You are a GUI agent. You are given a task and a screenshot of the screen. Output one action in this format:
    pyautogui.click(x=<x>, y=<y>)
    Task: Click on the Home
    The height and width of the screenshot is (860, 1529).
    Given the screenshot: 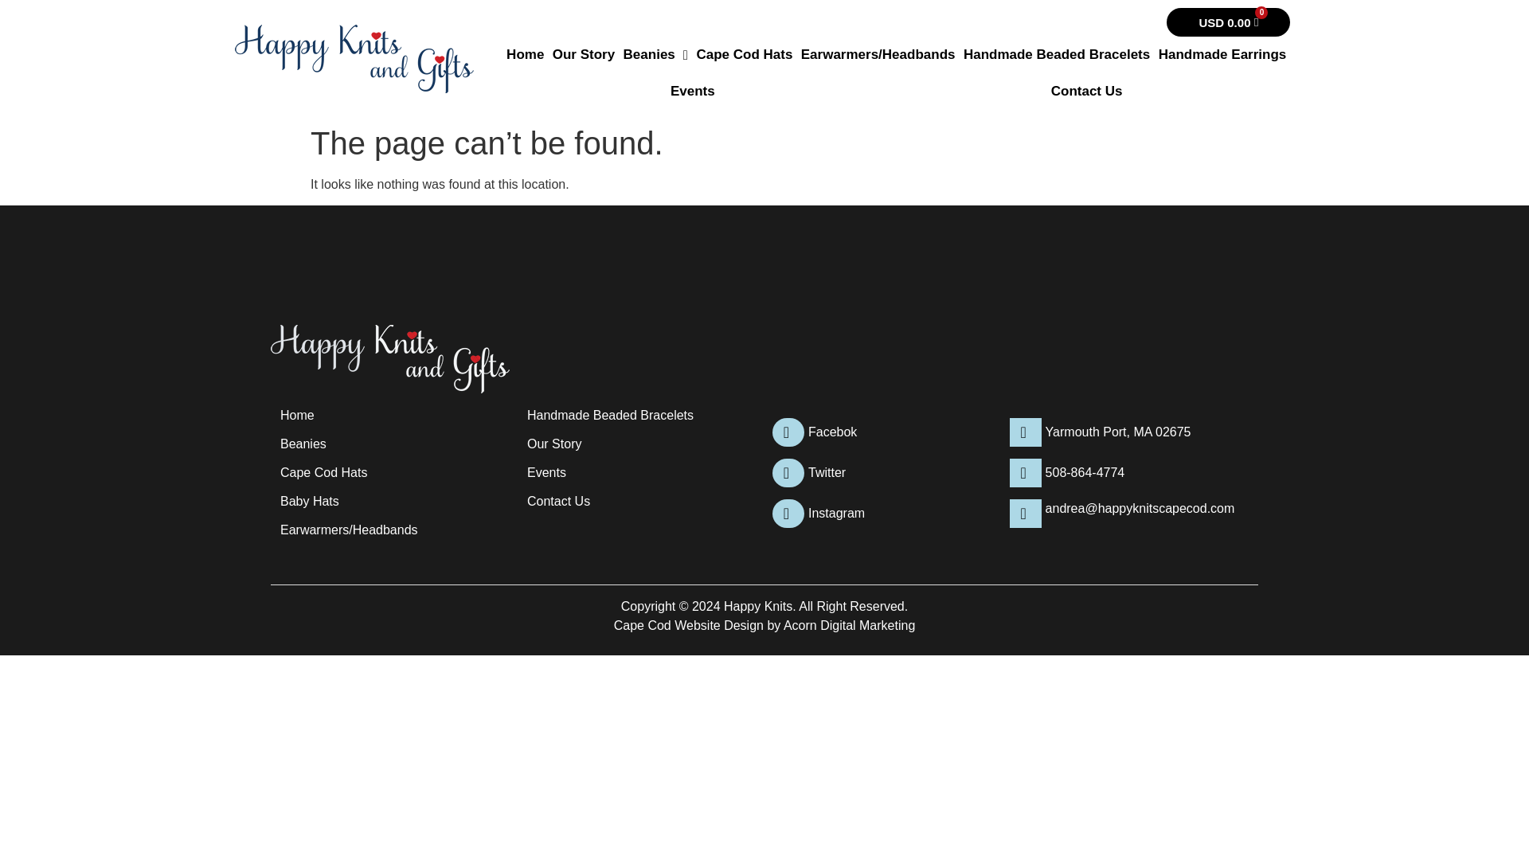 What is the action you would take?
    pyautogui.click(x=526, y=54)
    